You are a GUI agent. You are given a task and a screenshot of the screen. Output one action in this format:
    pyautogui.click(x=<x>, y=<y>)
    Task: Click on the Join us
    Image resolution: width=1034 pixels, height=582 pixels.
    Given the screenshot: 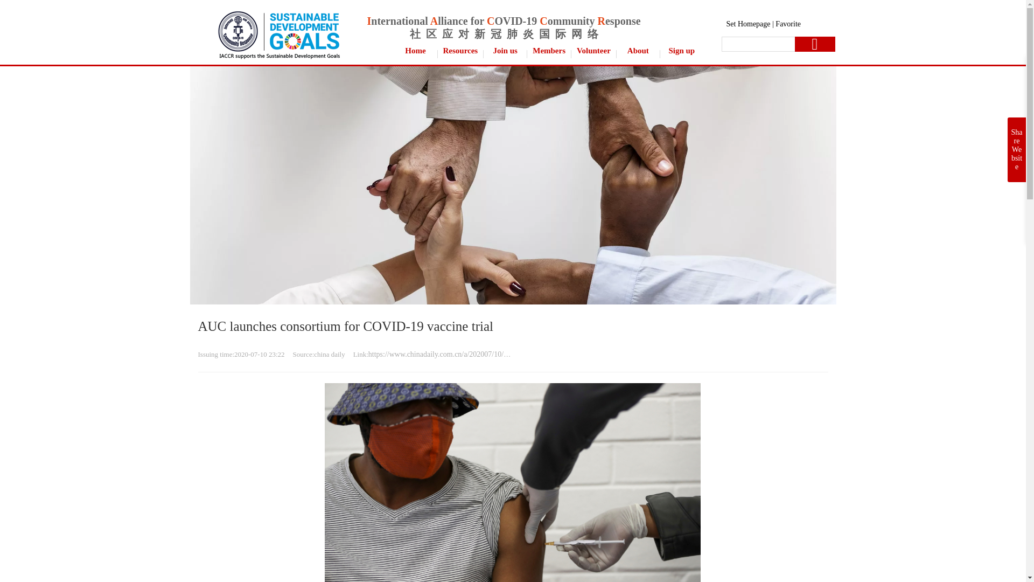 What is the action you would take?
    pyautogui.click(x=505, y=50)
    